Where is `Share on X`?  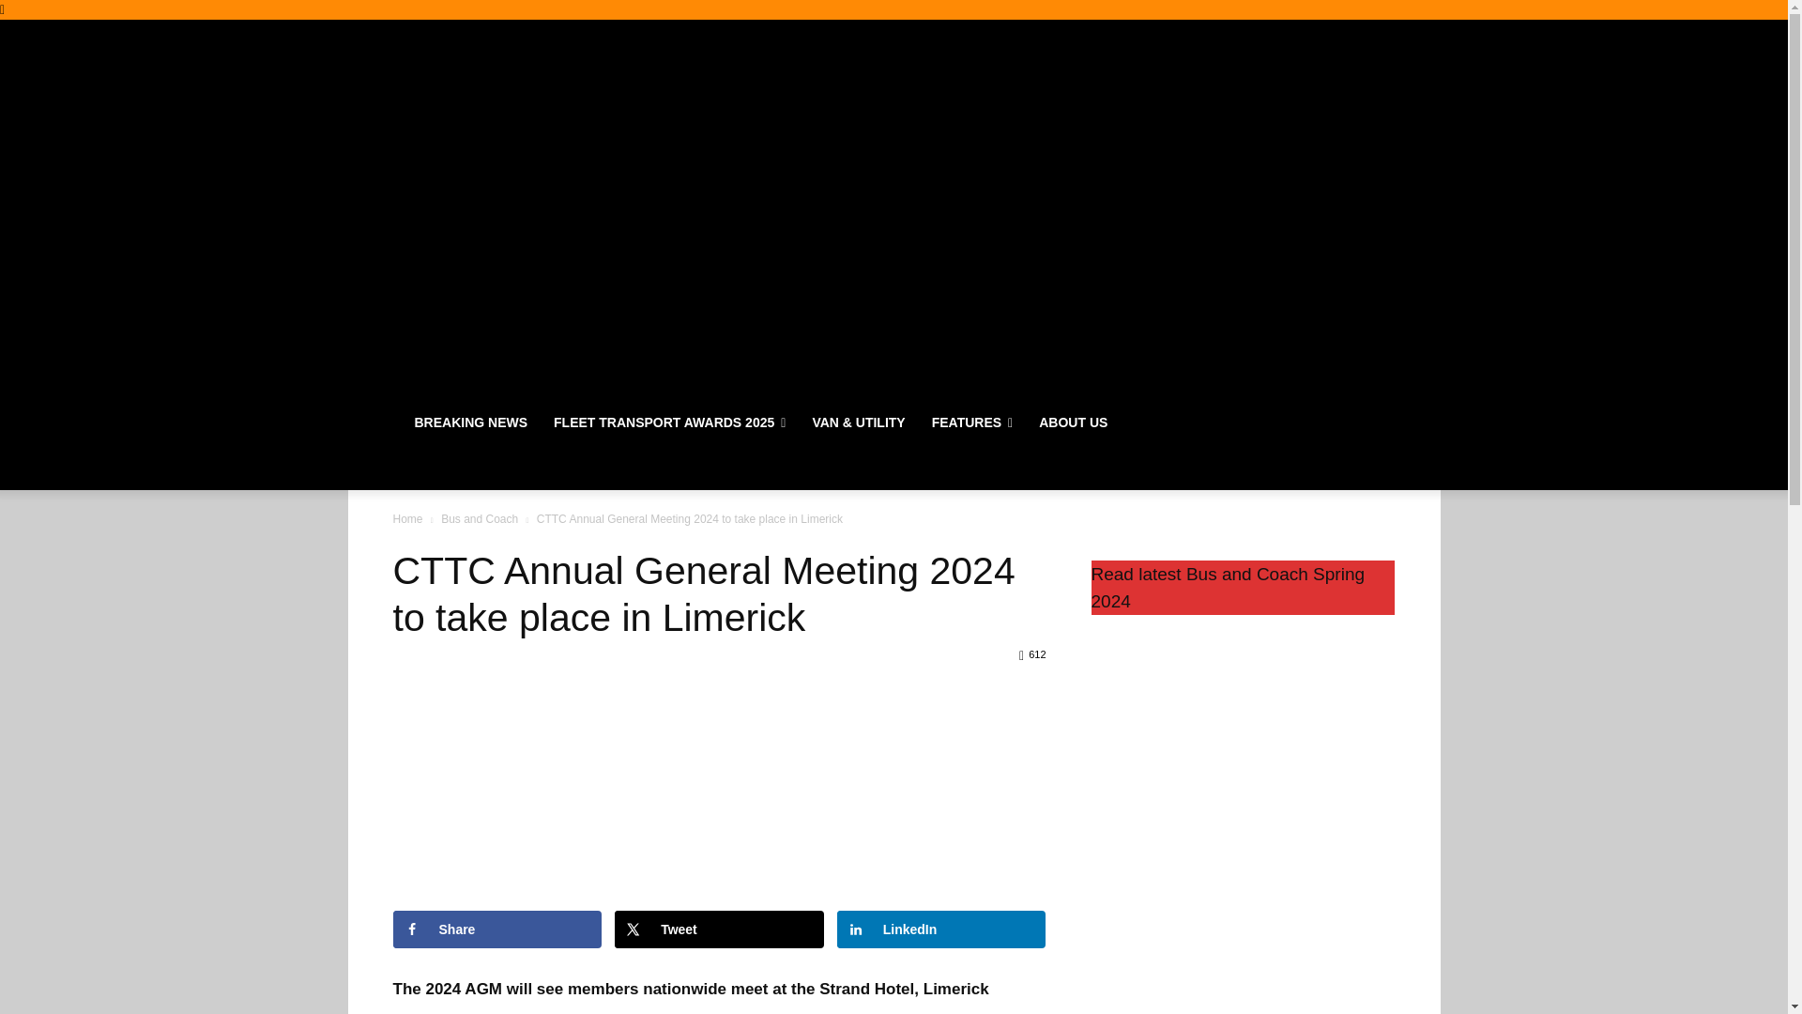
Share on X is located at coordinates (719, 929).